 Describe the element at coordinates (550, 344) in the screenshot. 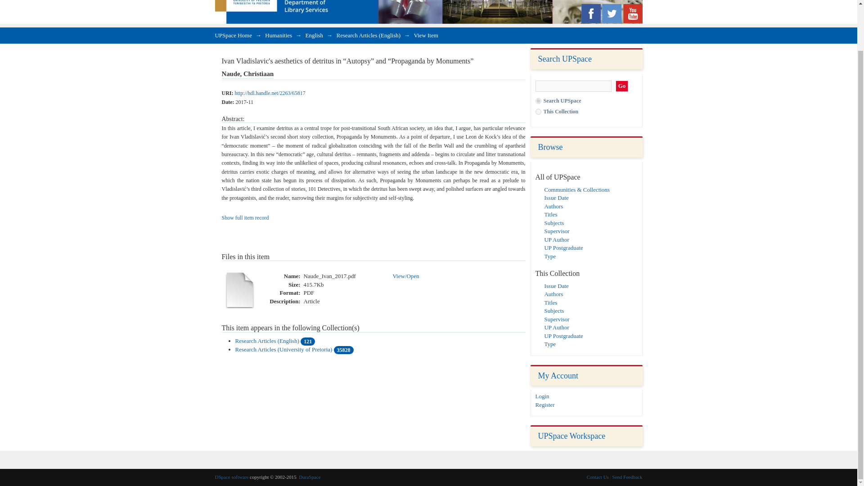

I see `Type` at that location.